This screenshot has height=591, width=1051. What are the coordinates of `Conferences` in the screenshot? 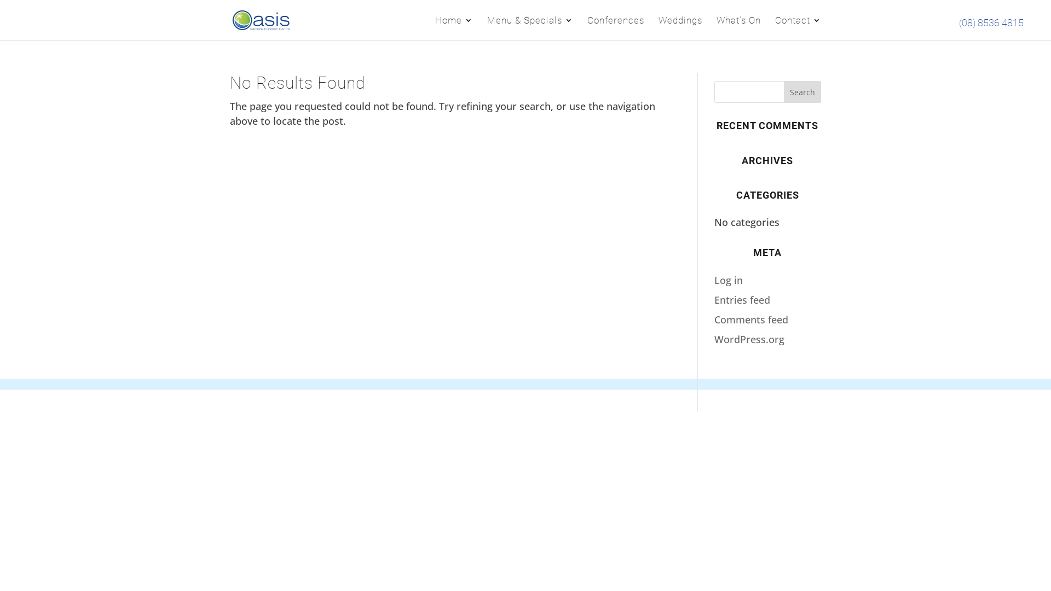 It's located at (616, 28).